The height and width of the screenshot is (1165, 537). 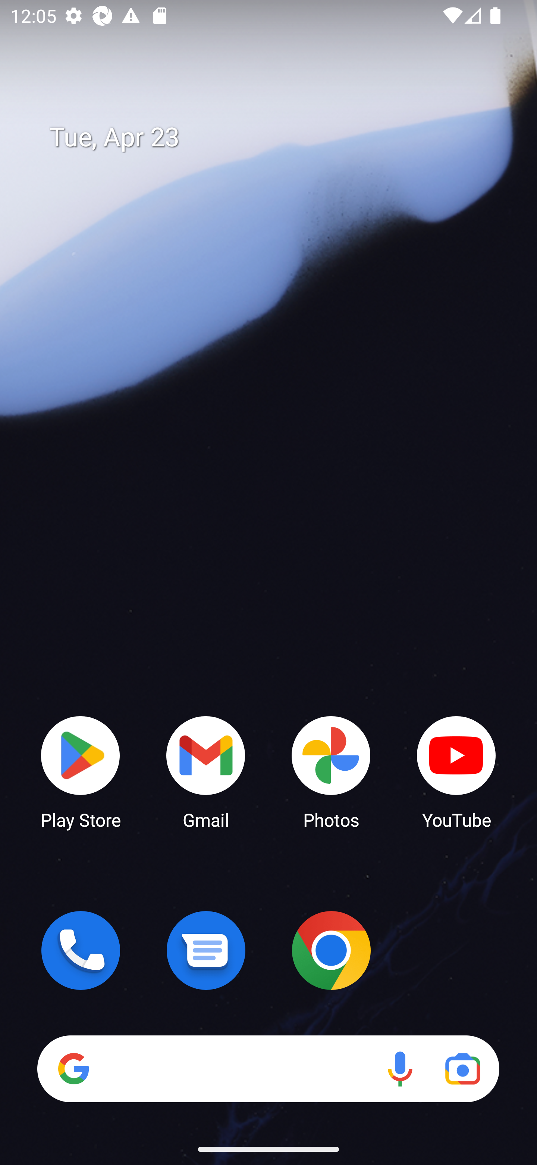 I want to click on YouTube, so click(x=456, y=771).